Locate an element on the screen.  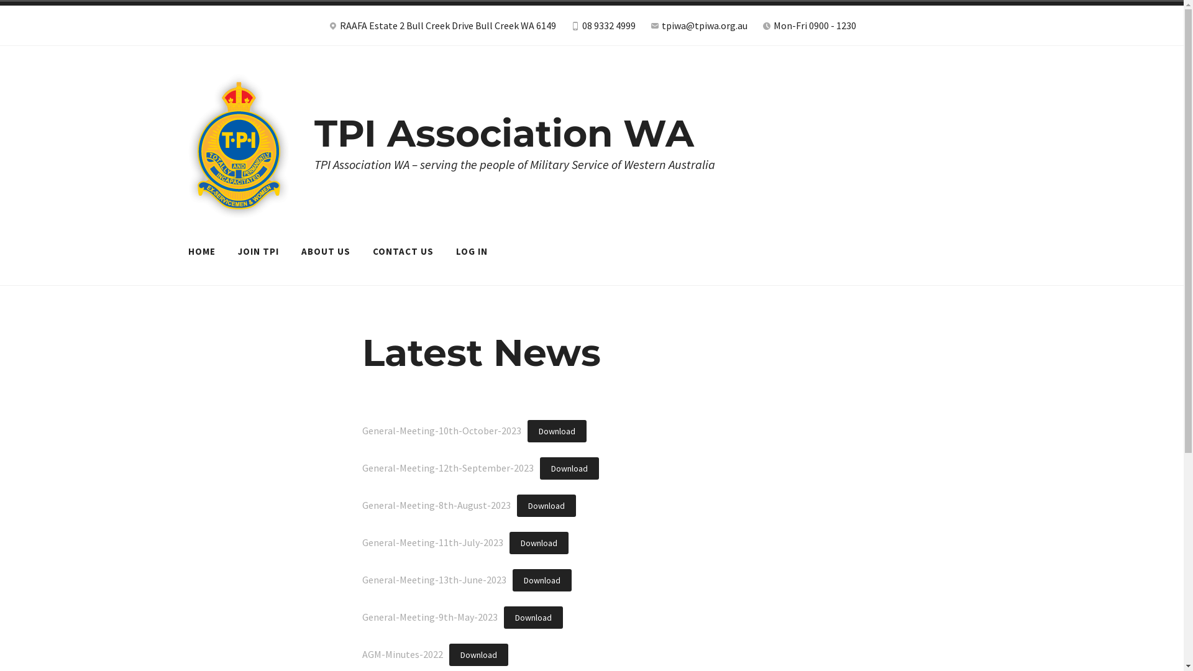
JOIN TPI is located at coordinates (258, 252).